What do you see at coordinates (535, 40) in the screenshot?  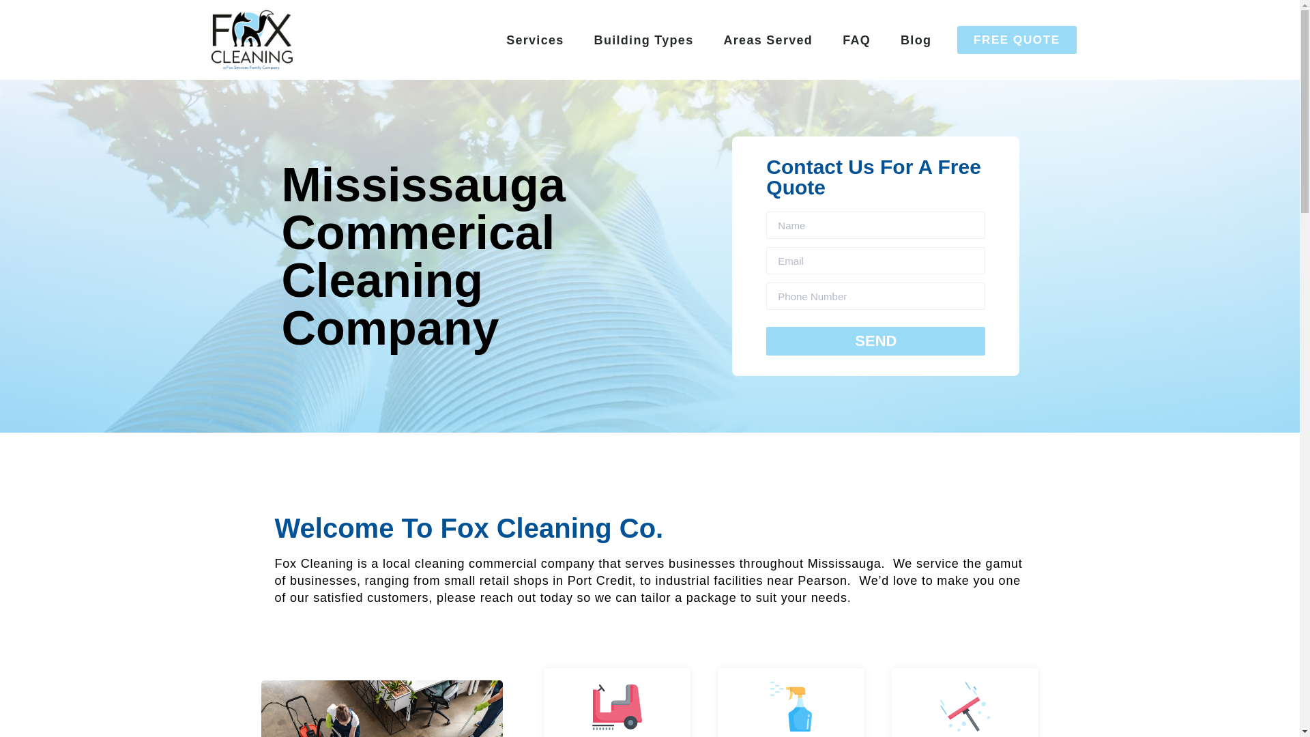 I see `Services` at bounding box center [535, 40].